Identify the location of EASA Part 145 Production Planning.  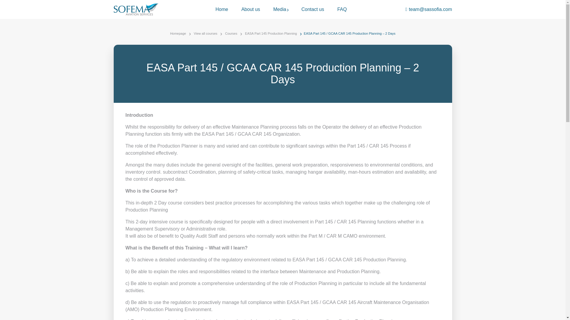
(271, 33).